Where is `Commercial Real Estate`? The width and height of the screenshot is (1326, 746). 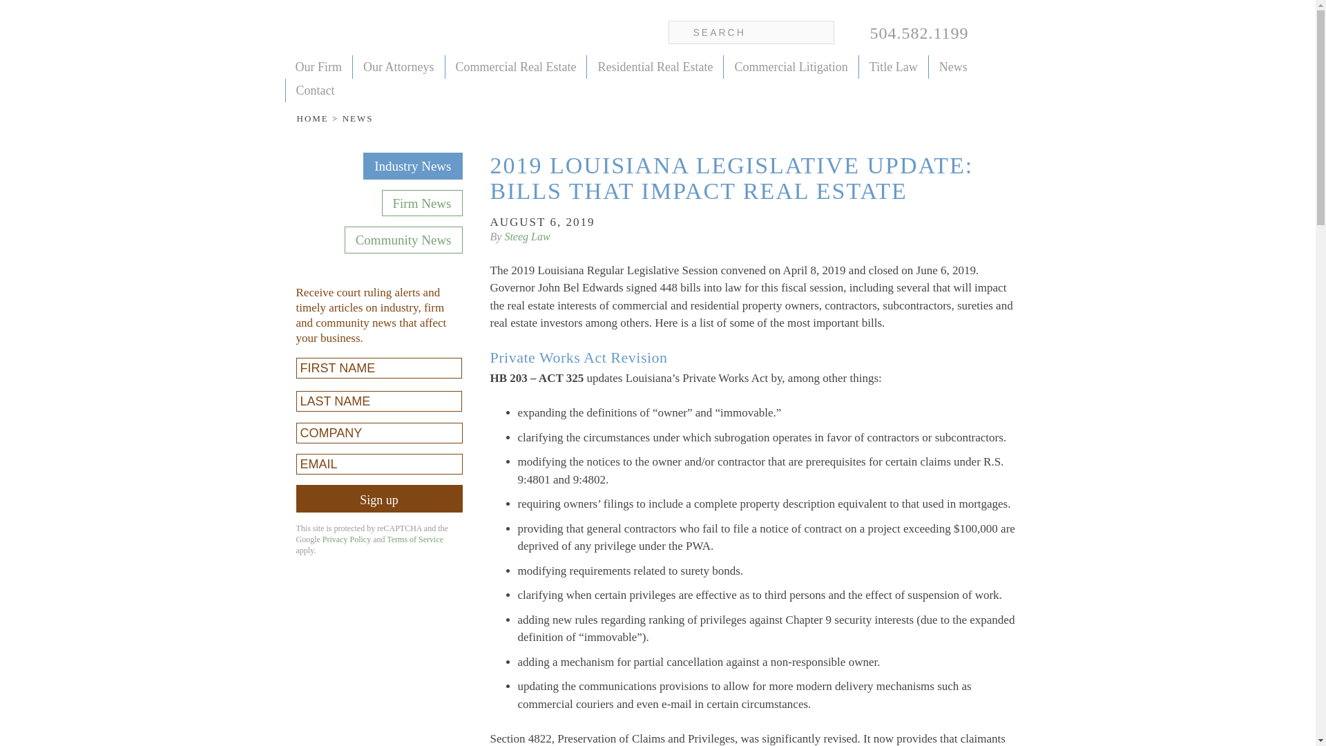 Commercial Real Estate is located at coordinates (516, 66).